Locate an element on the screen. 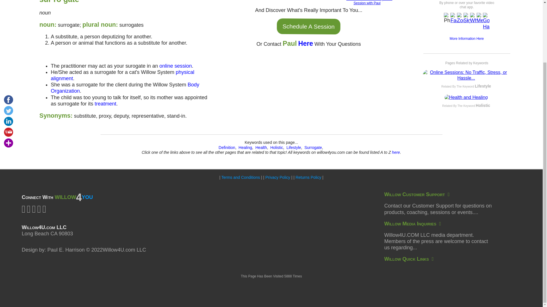  Willow Links is located at coordinates (409, 259).